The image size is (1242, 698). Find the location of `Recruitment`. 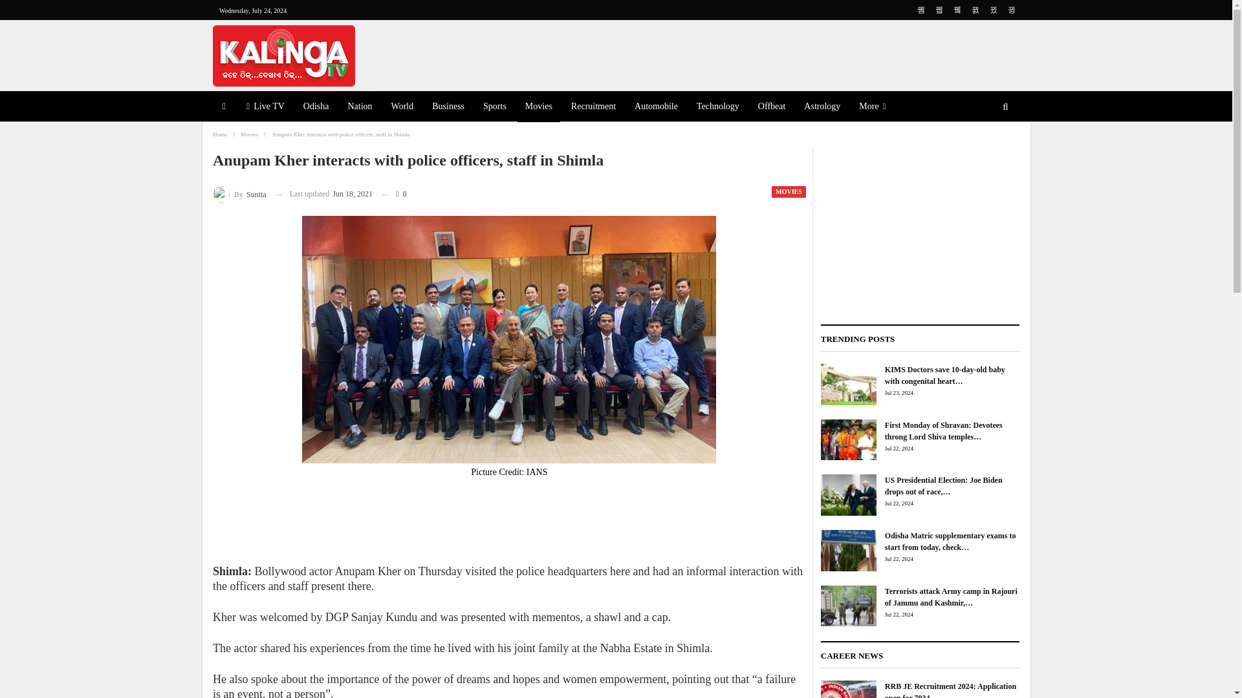

Recruitment is located at coordinates (593, 107).